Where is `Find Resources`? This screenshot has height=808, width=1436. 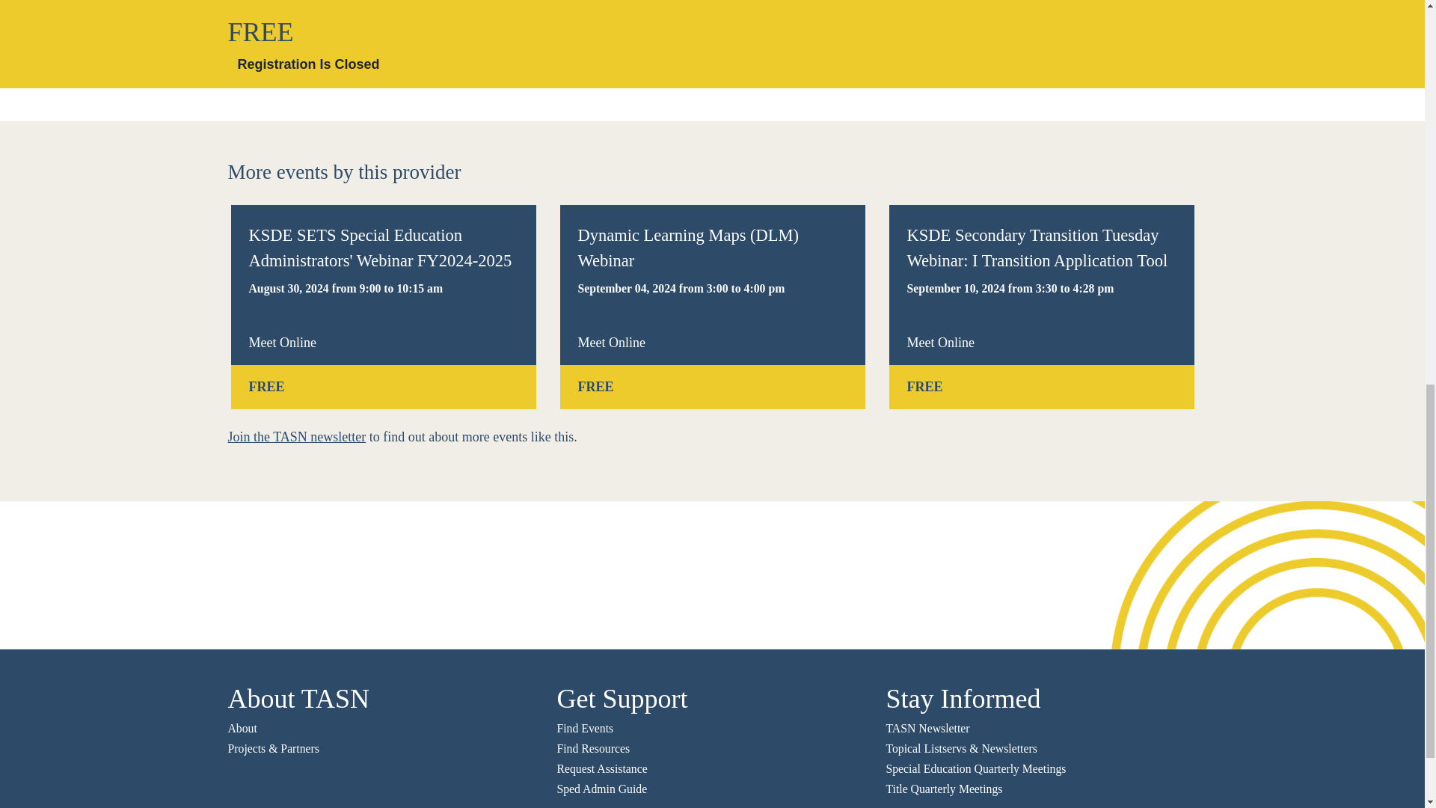
Find Resources is located at coordinates (593, 748).